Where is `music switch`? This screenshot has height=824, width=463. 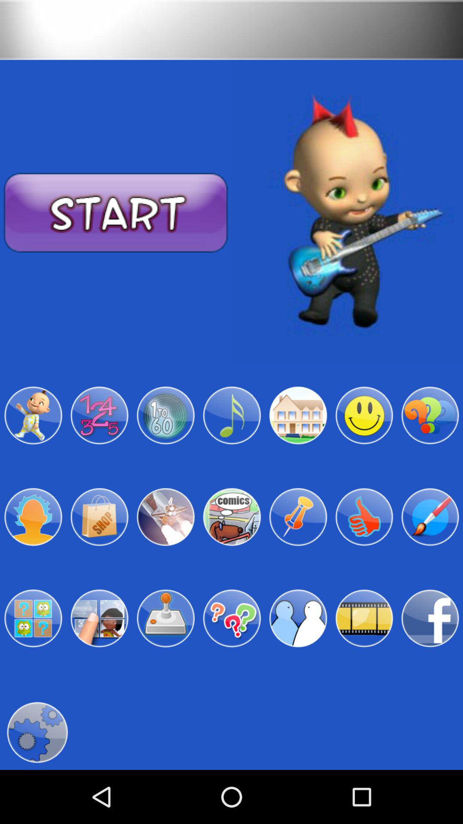
music switch is located at coordinates (231, 415).